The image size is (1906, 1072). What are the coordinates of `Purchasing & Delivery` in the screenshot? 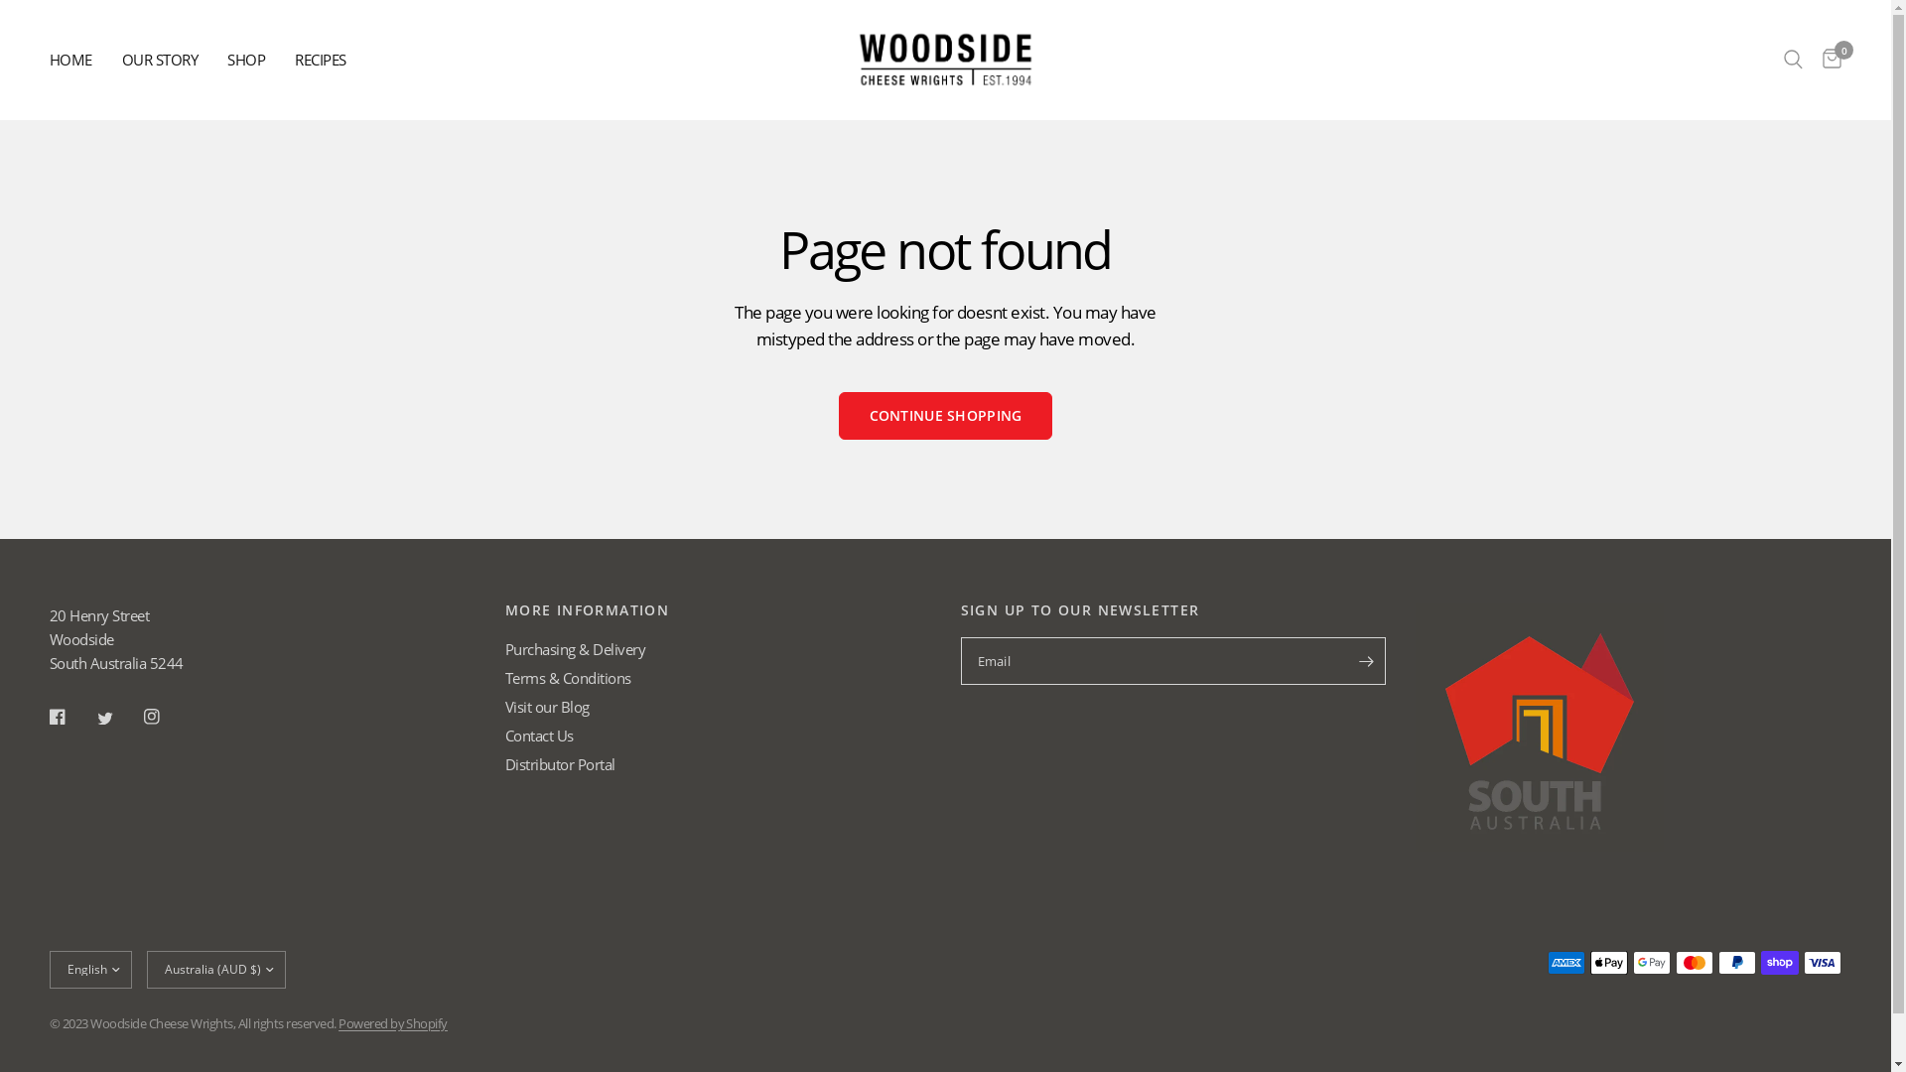 It's located at (575, 649).